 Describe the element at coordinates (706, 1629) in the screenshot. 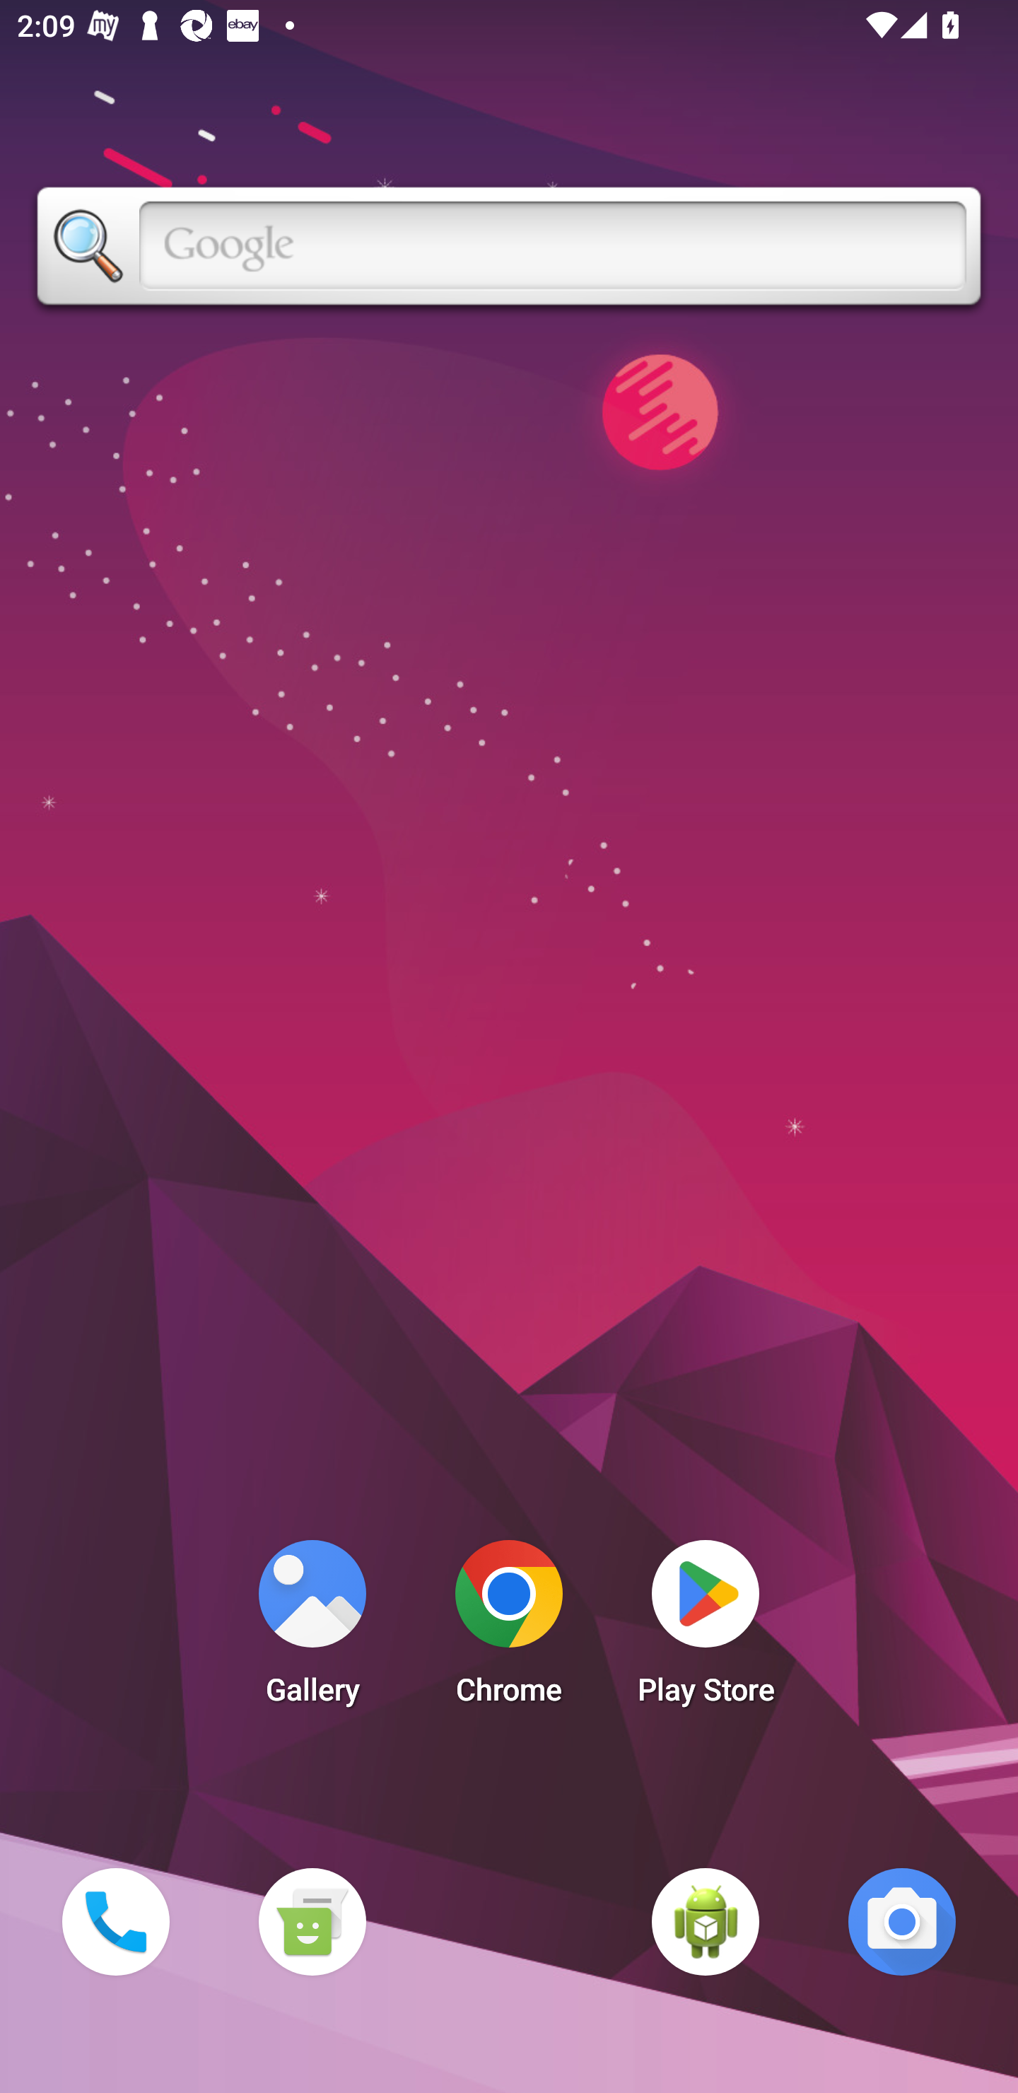

I see `Play Store` at that location.